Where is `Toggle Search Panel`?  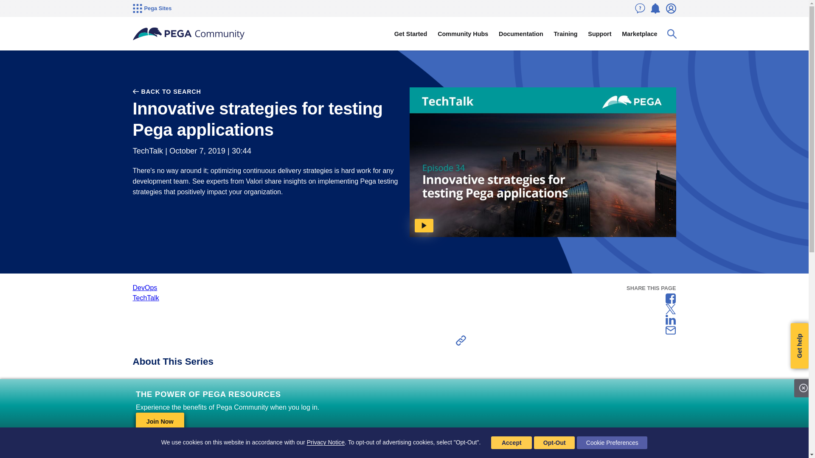 Toggle Search Panel is located at coordinates (672, 34).